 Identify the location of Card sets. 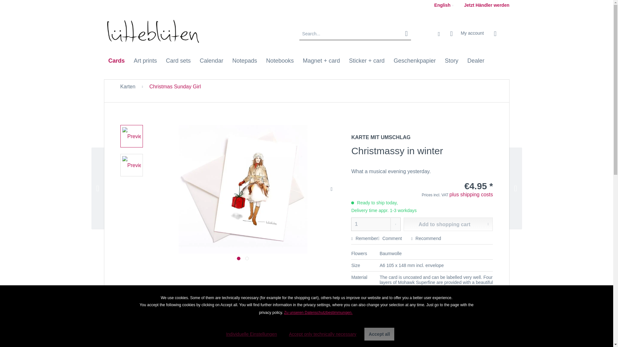
(178, 60).